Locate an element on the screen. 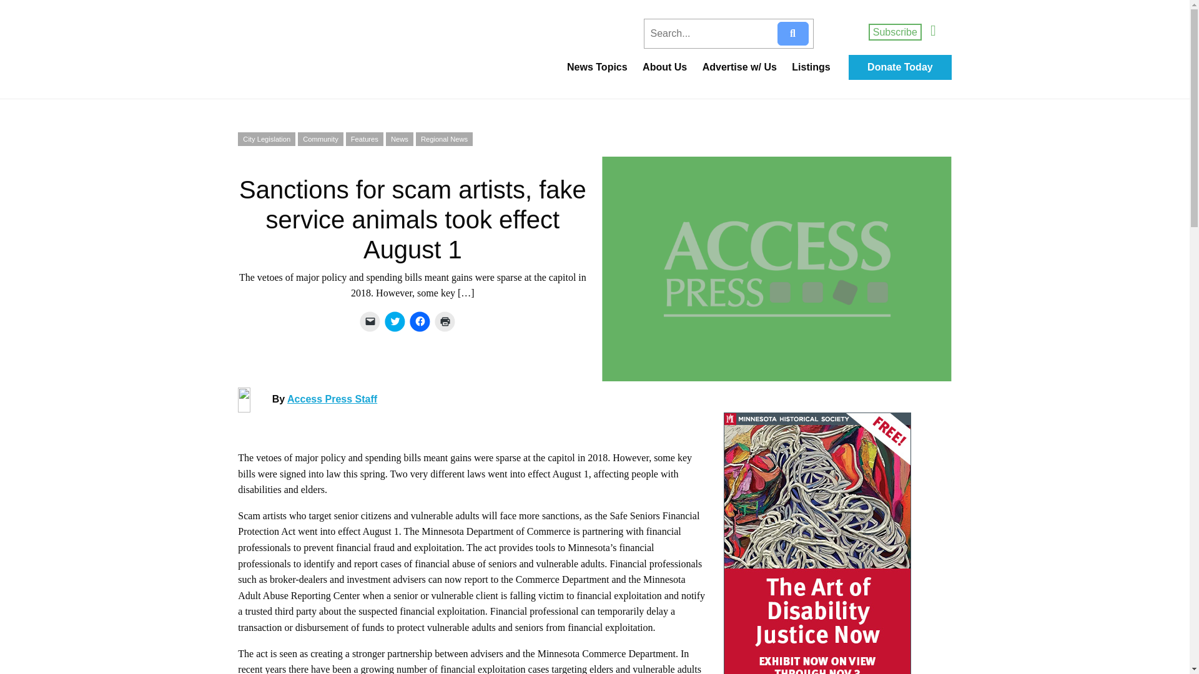 Image resolution: width=1199 pixels, height=674 pixels. News Topics is located at coordinates (597, 67).